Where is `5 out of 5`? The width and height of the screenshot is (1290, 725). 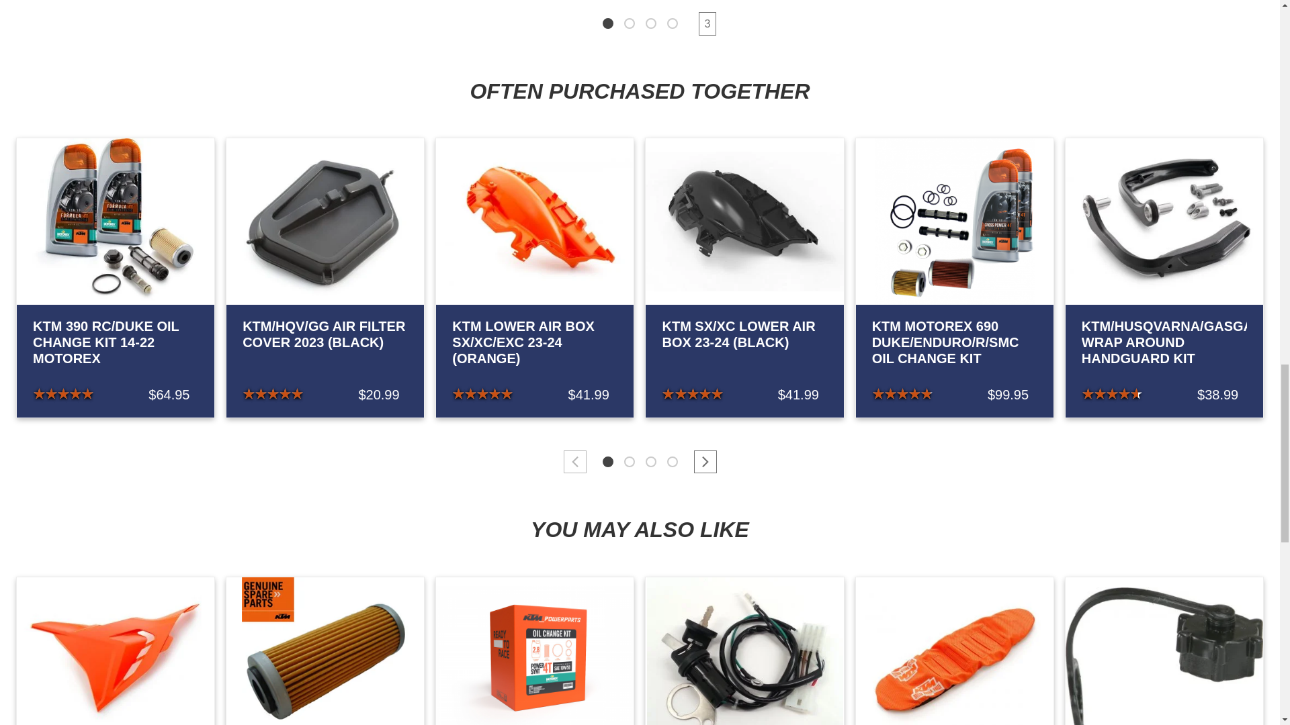
5 out of 5 is located at coordinates (63, 394).